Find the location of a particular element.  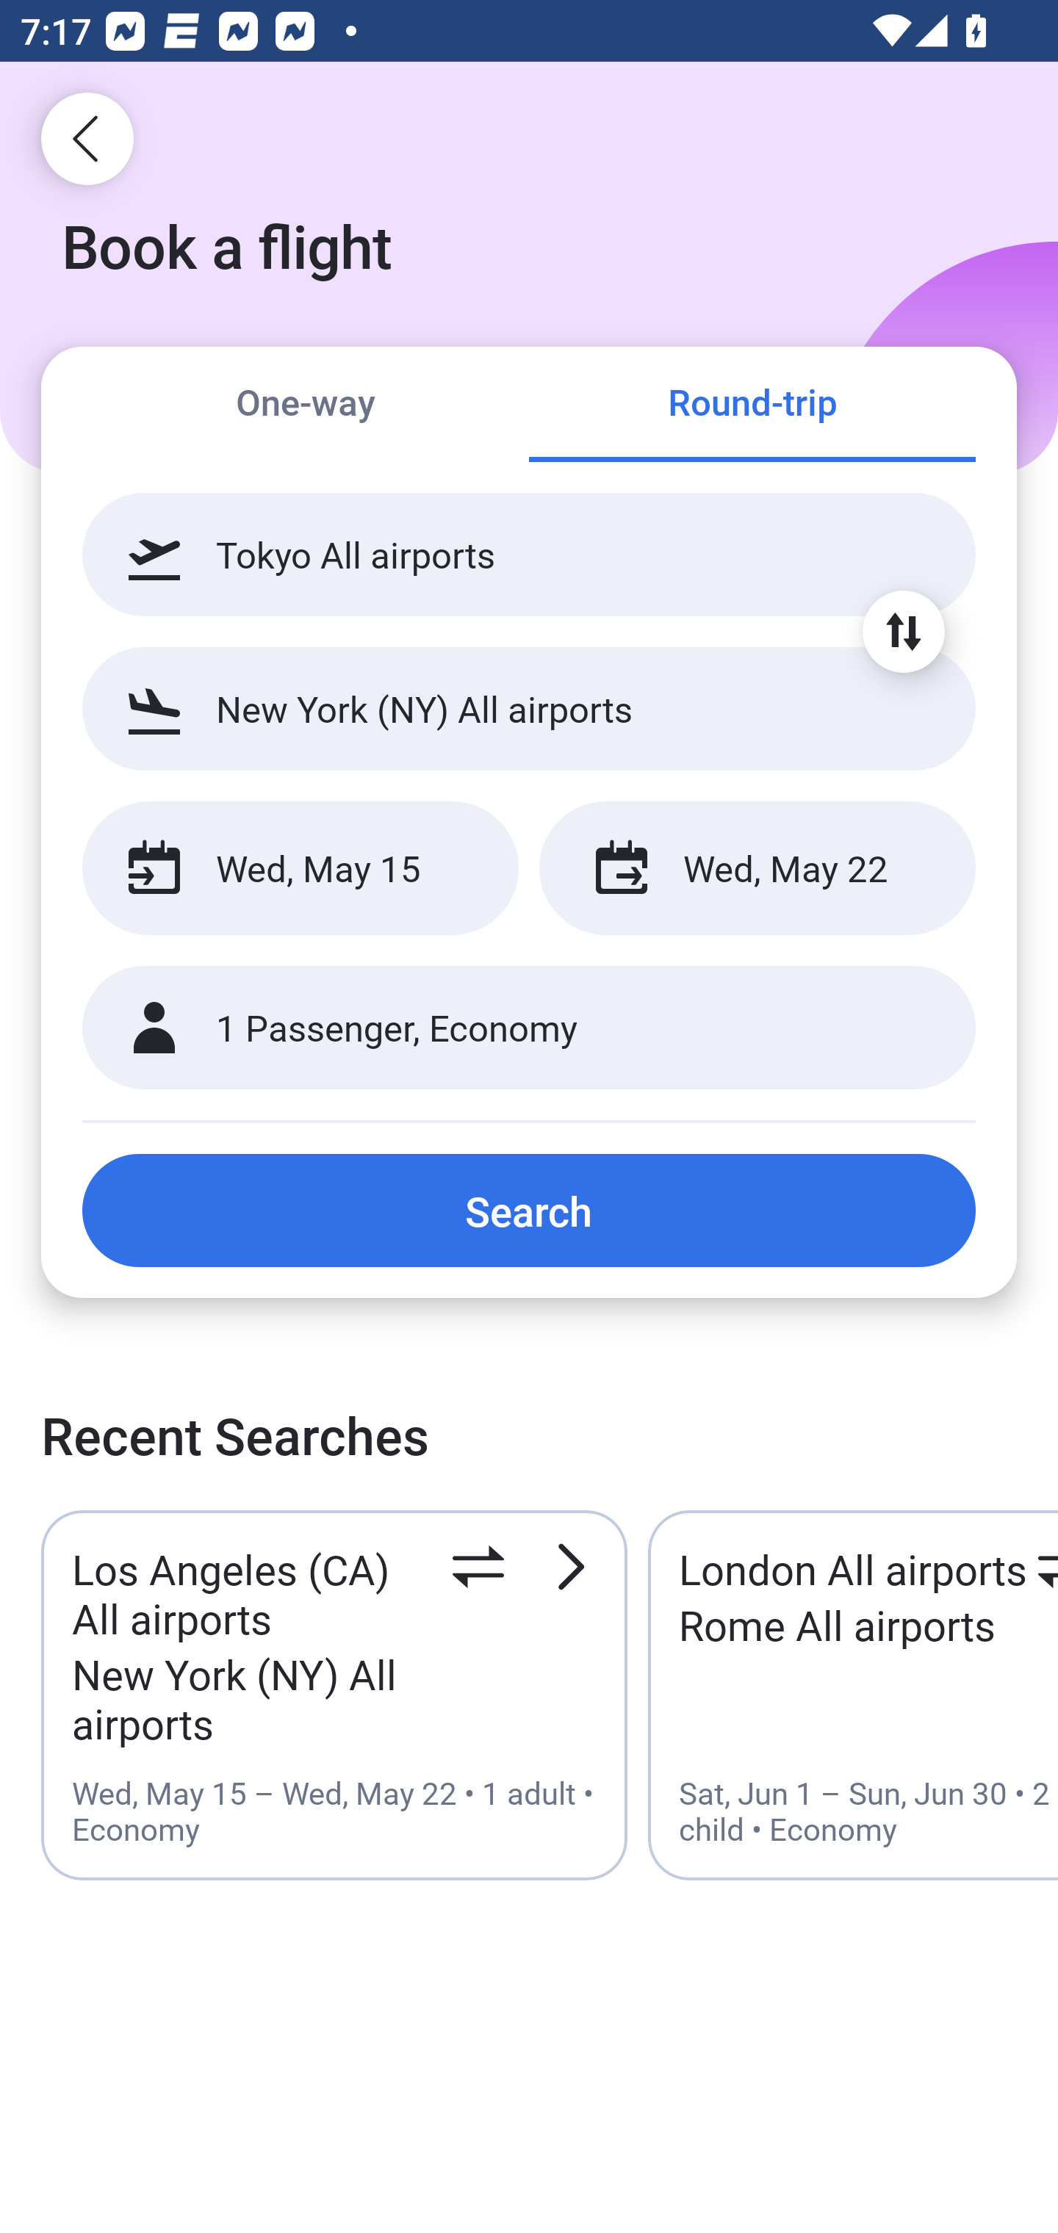

One-way is located at coordinates (306, 405).